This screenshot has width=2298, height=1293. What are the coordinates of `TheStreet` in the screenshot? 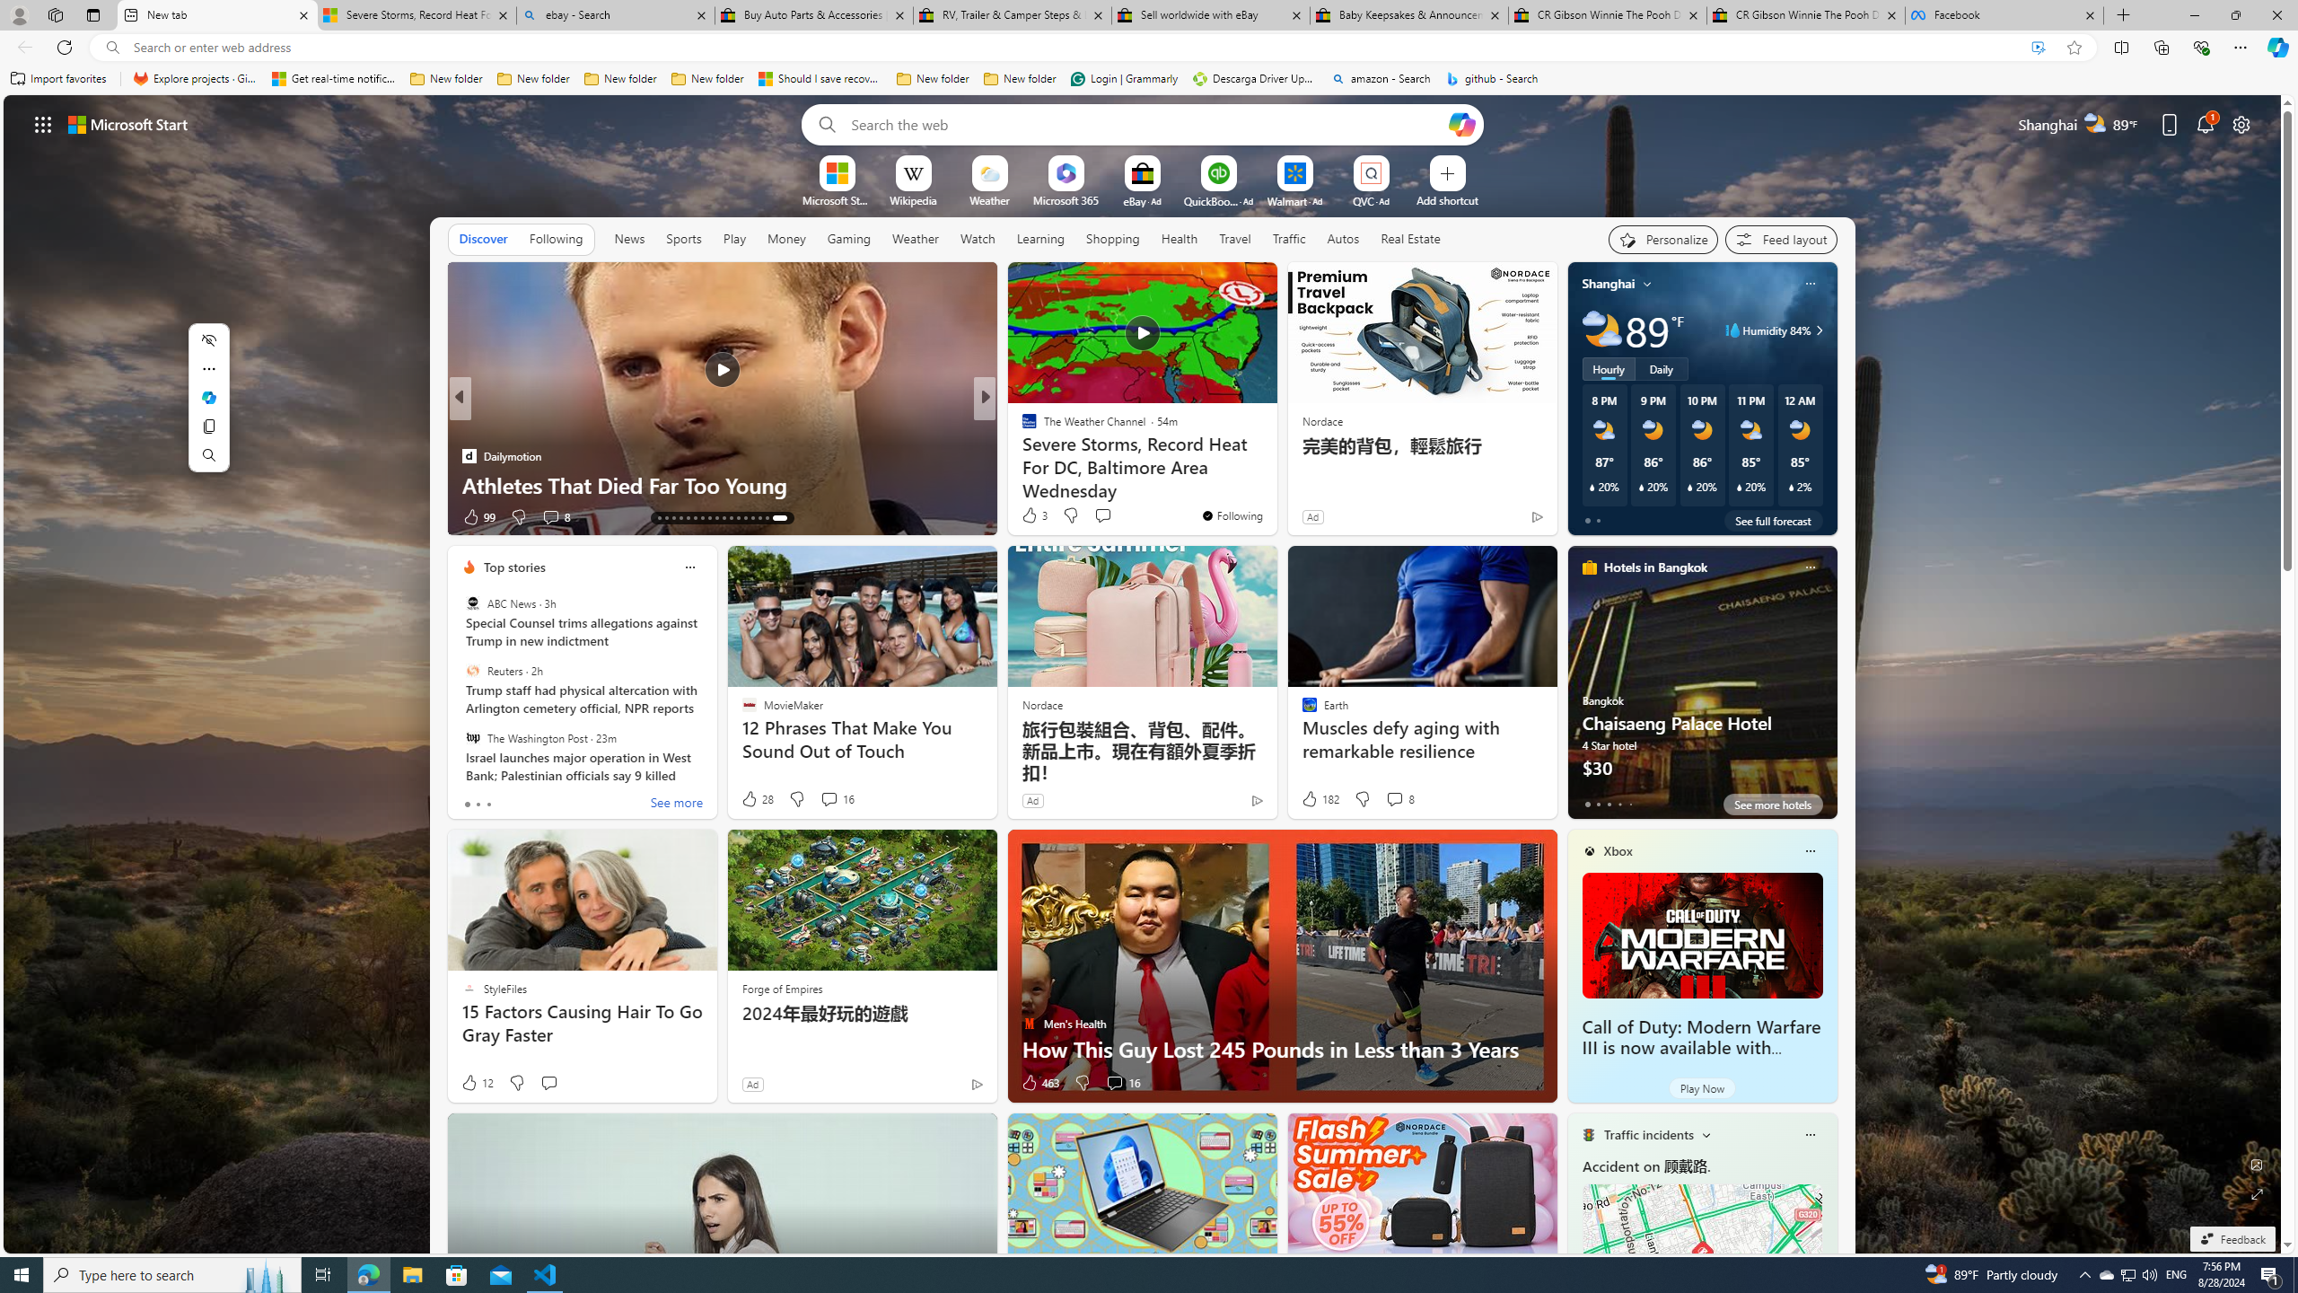 It's located at (1021, 455).